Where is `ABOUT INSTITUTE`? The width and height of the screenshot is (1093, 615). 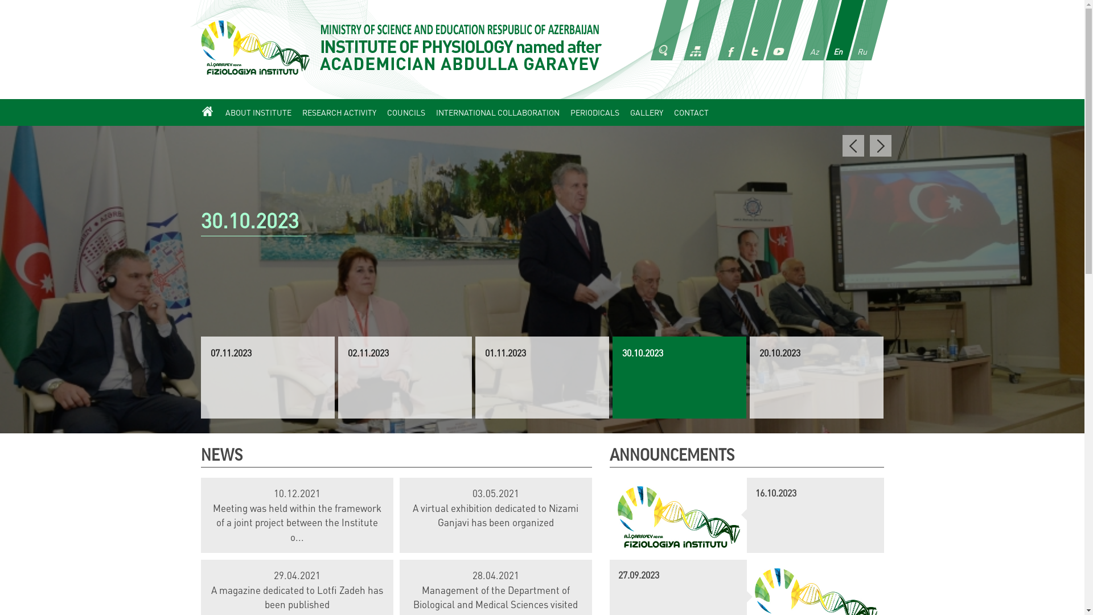
ABOUT INSTITUTE is located at coordinates (258, 113).